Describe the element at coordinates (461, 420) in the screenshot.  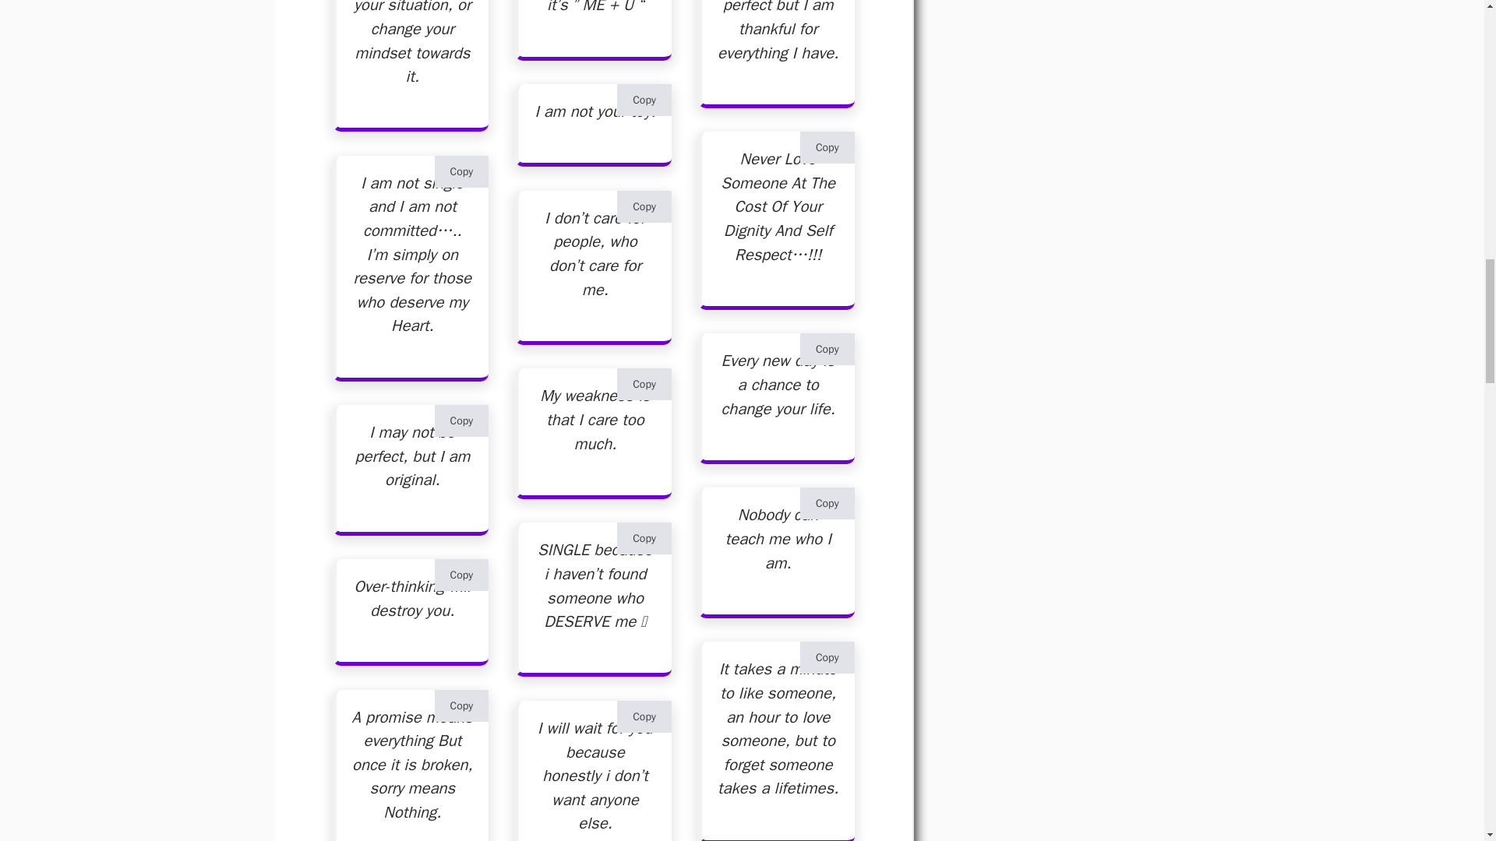
I see `Copy to Clipboard` at that location.